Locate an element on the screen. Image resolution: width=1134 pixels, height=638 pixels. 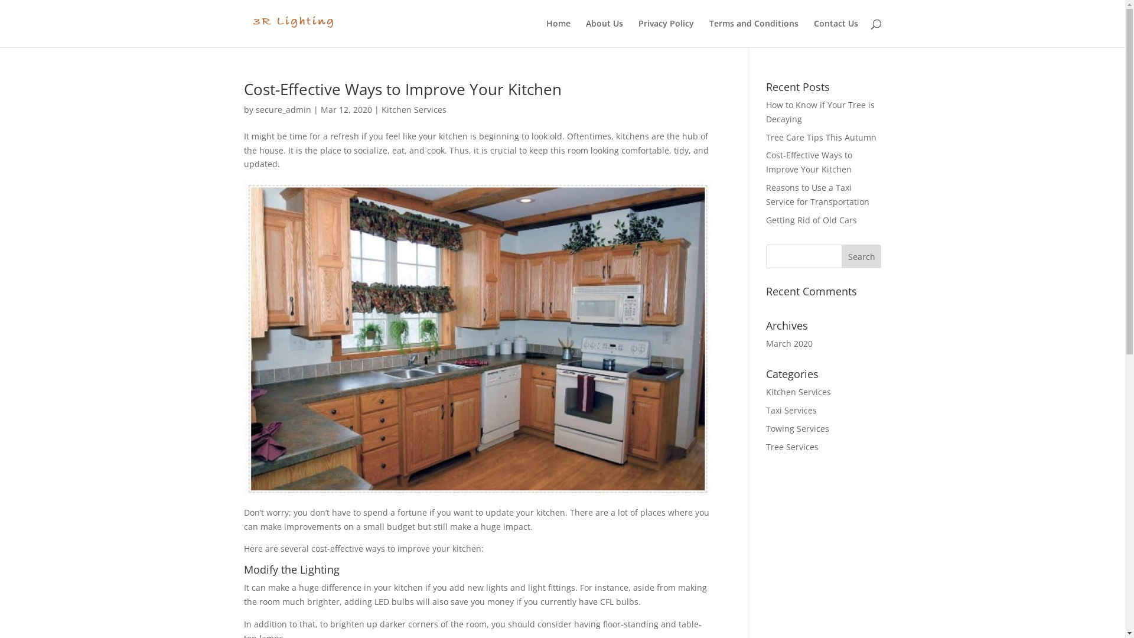
Kitchen Services is located at coordinates (414, 110).